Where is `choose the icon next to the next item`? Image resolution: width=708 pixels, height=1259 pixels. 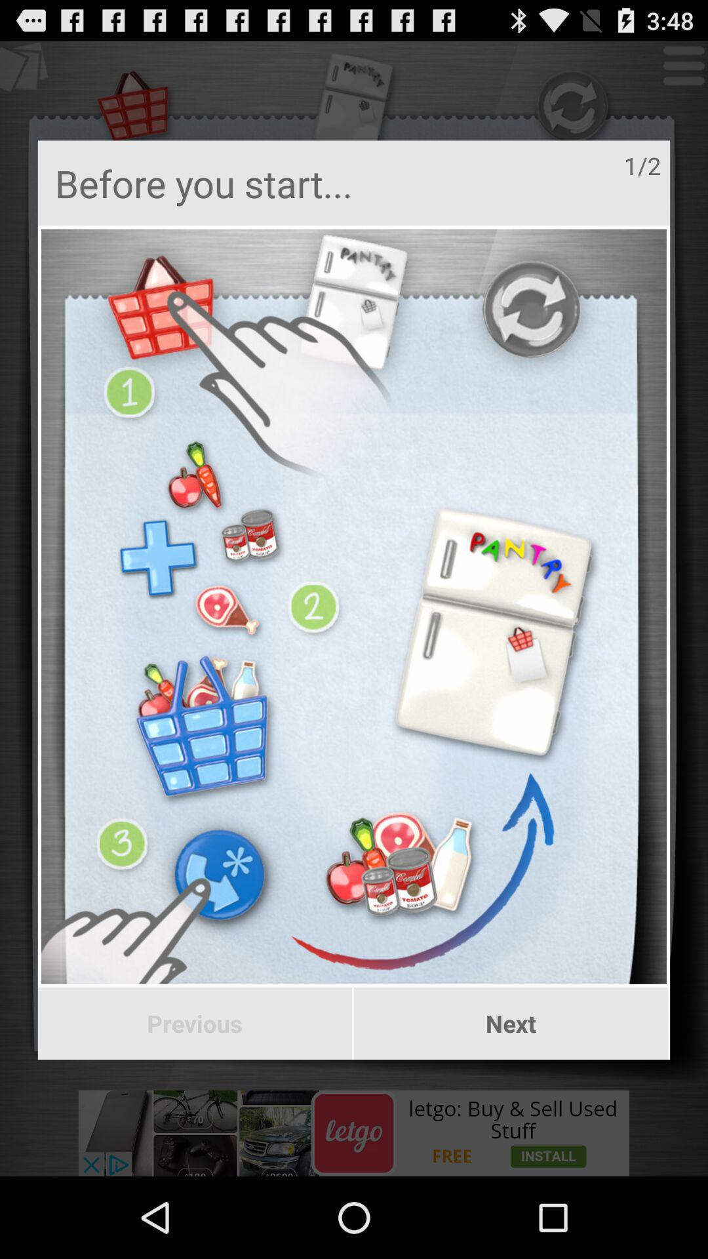
choose the icon next to the next item is located at coordinates (194, 1024).